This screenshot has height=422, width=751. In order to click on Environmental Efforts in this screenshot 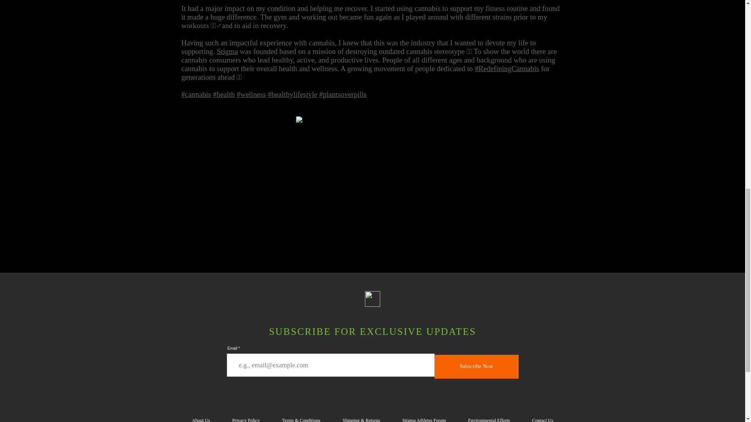, I will do `click(489, 416)`.